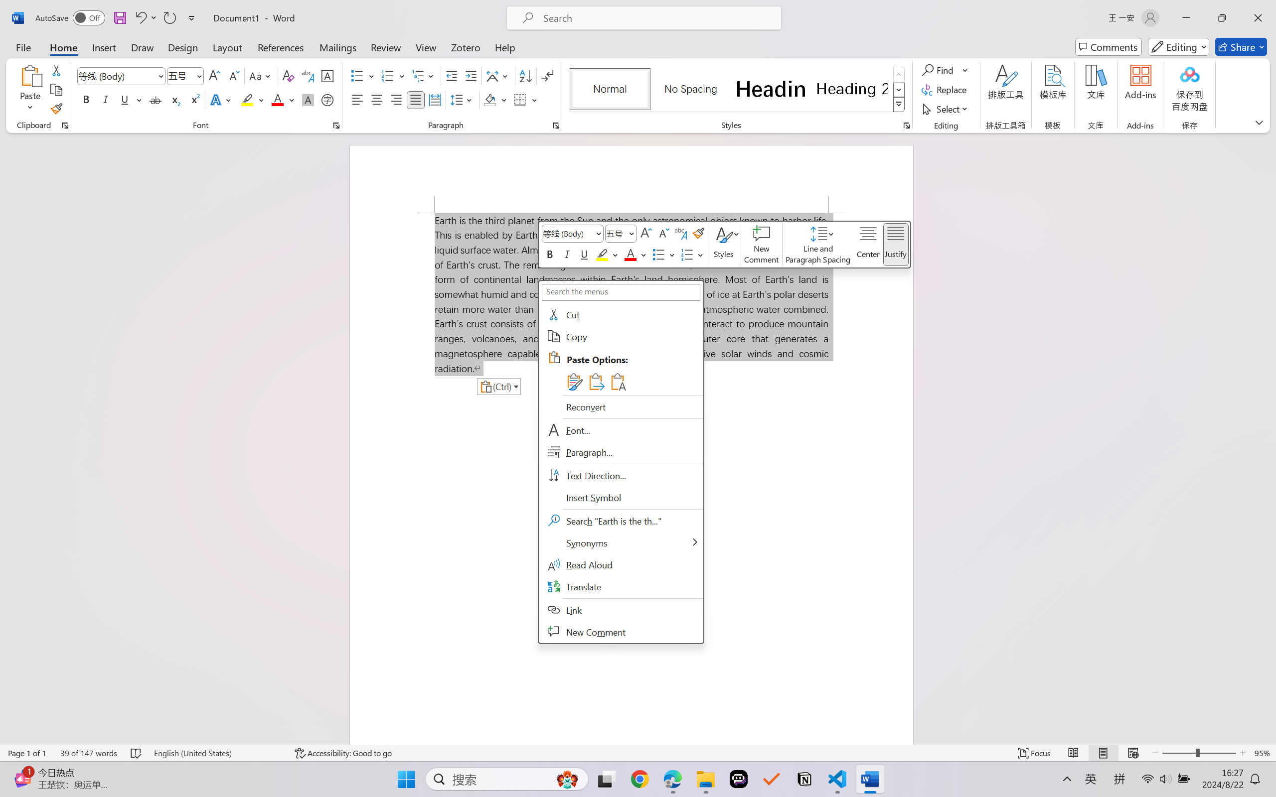 This screenshot has width=1276, height=797. I want to click on Strikethrough, so click(156, 100).